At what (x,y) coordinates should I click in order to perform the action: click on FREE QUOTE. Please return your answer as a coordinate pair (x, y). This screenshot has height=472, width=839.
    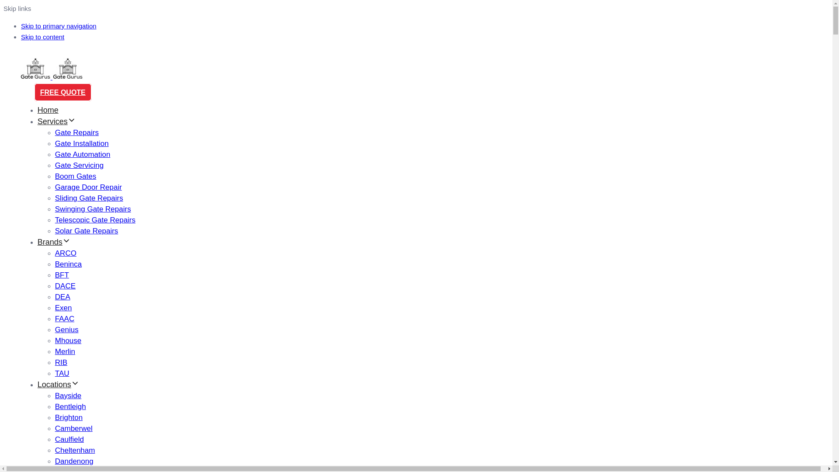
    Looking at the image, I should click on (63, 92).